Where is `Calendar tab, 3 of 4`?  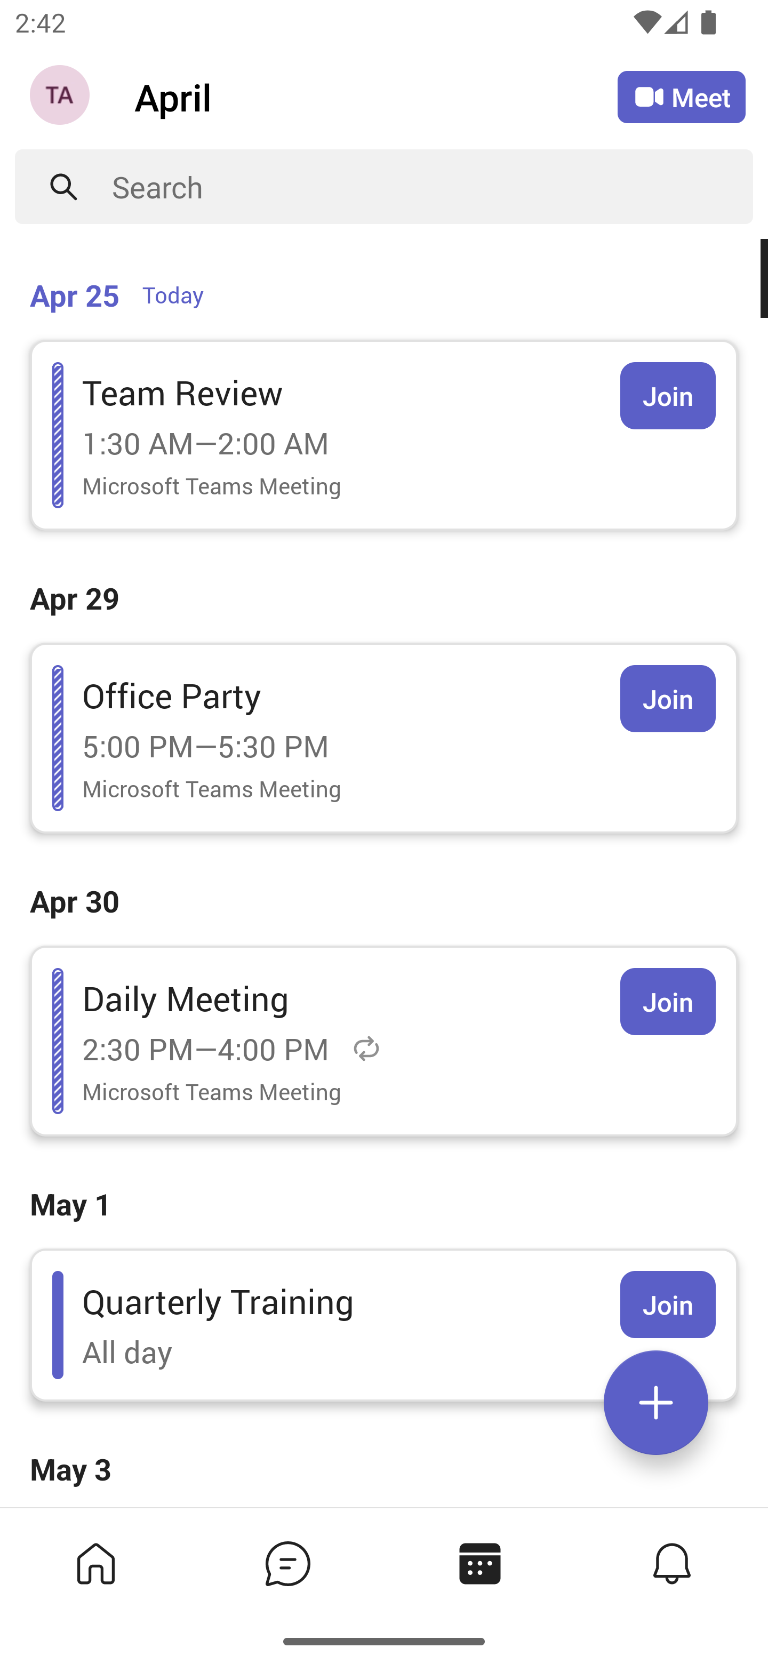 Calendar tab, 3 of 4 is located at coordinates (480, 1563).